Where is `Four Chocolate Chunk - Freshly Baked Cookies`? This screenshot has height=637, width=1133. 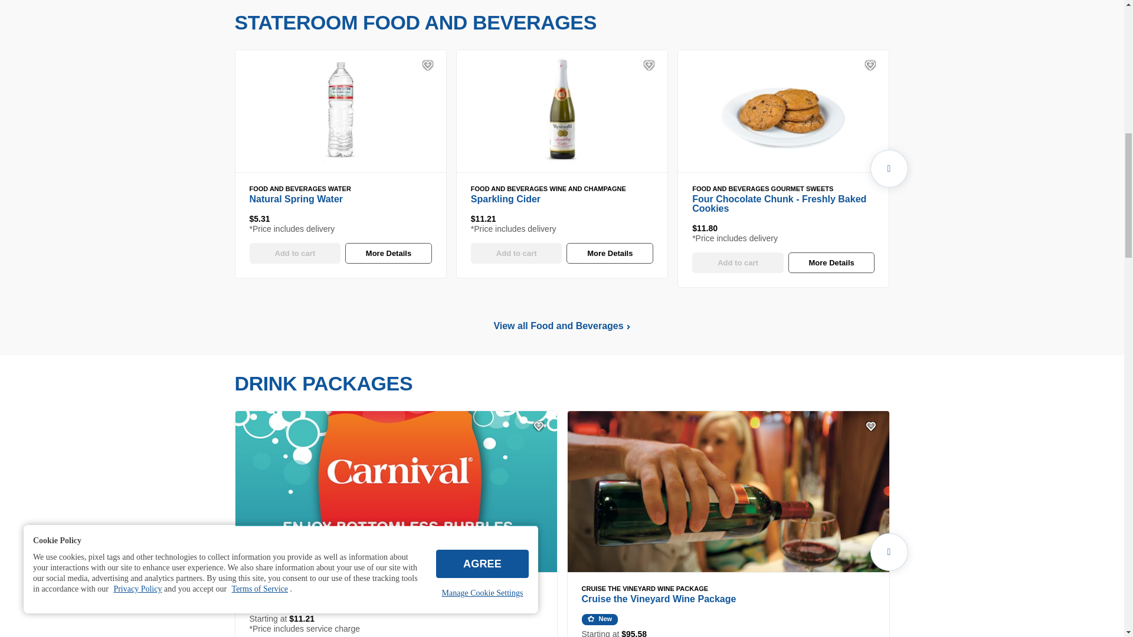 Four Chocolate Chunk - Freshly Baked Cookies is located at coordinates (782, 111).